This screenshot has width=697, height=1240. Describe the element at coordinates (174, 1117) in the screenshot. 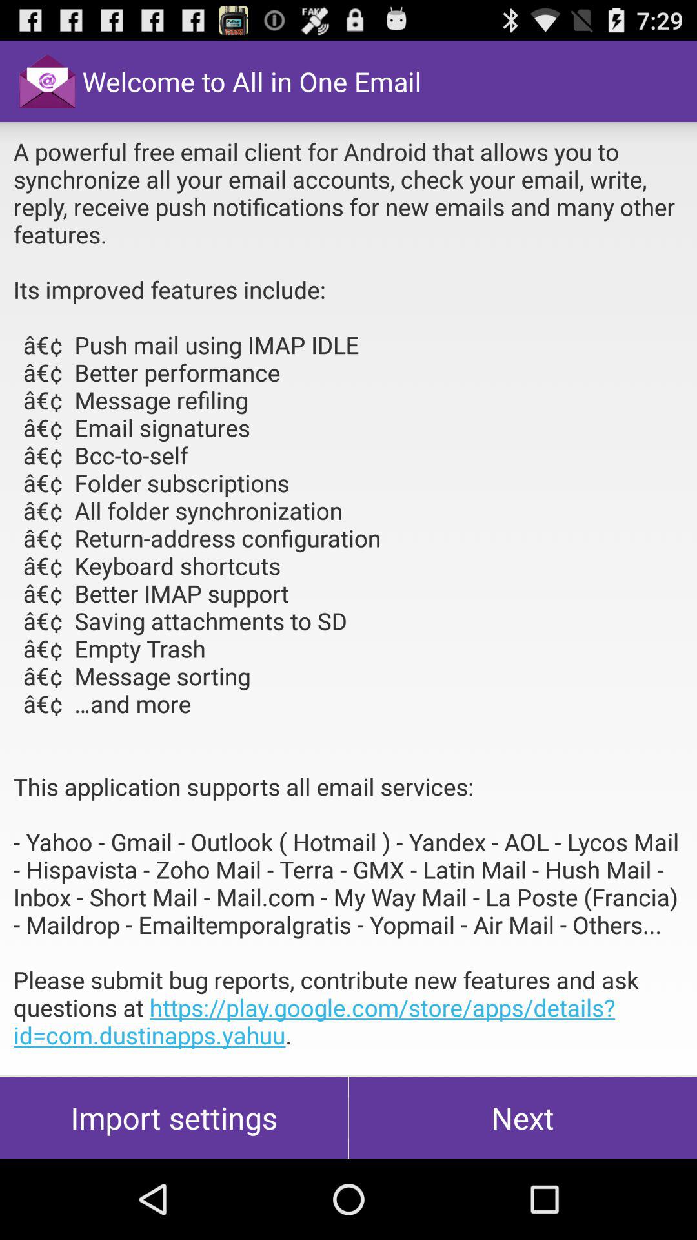

I see `launch item next to the next item` at that location.